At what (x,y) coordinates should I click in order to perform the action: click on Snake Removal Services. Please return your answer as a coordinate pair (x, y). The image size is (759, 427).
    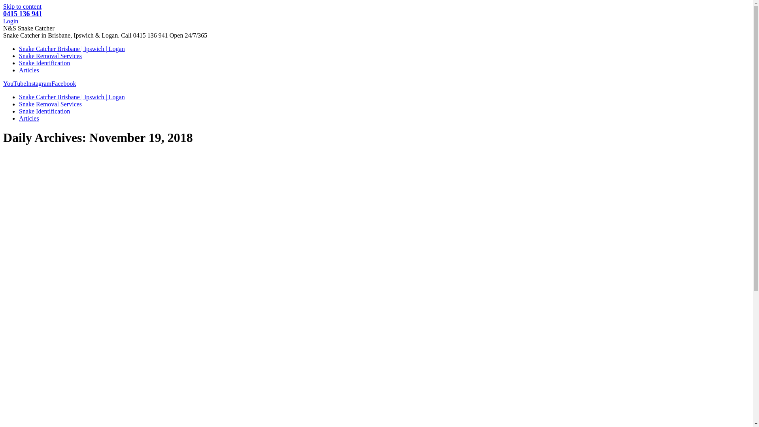
    Looking at the image, I should click on (51, 56).